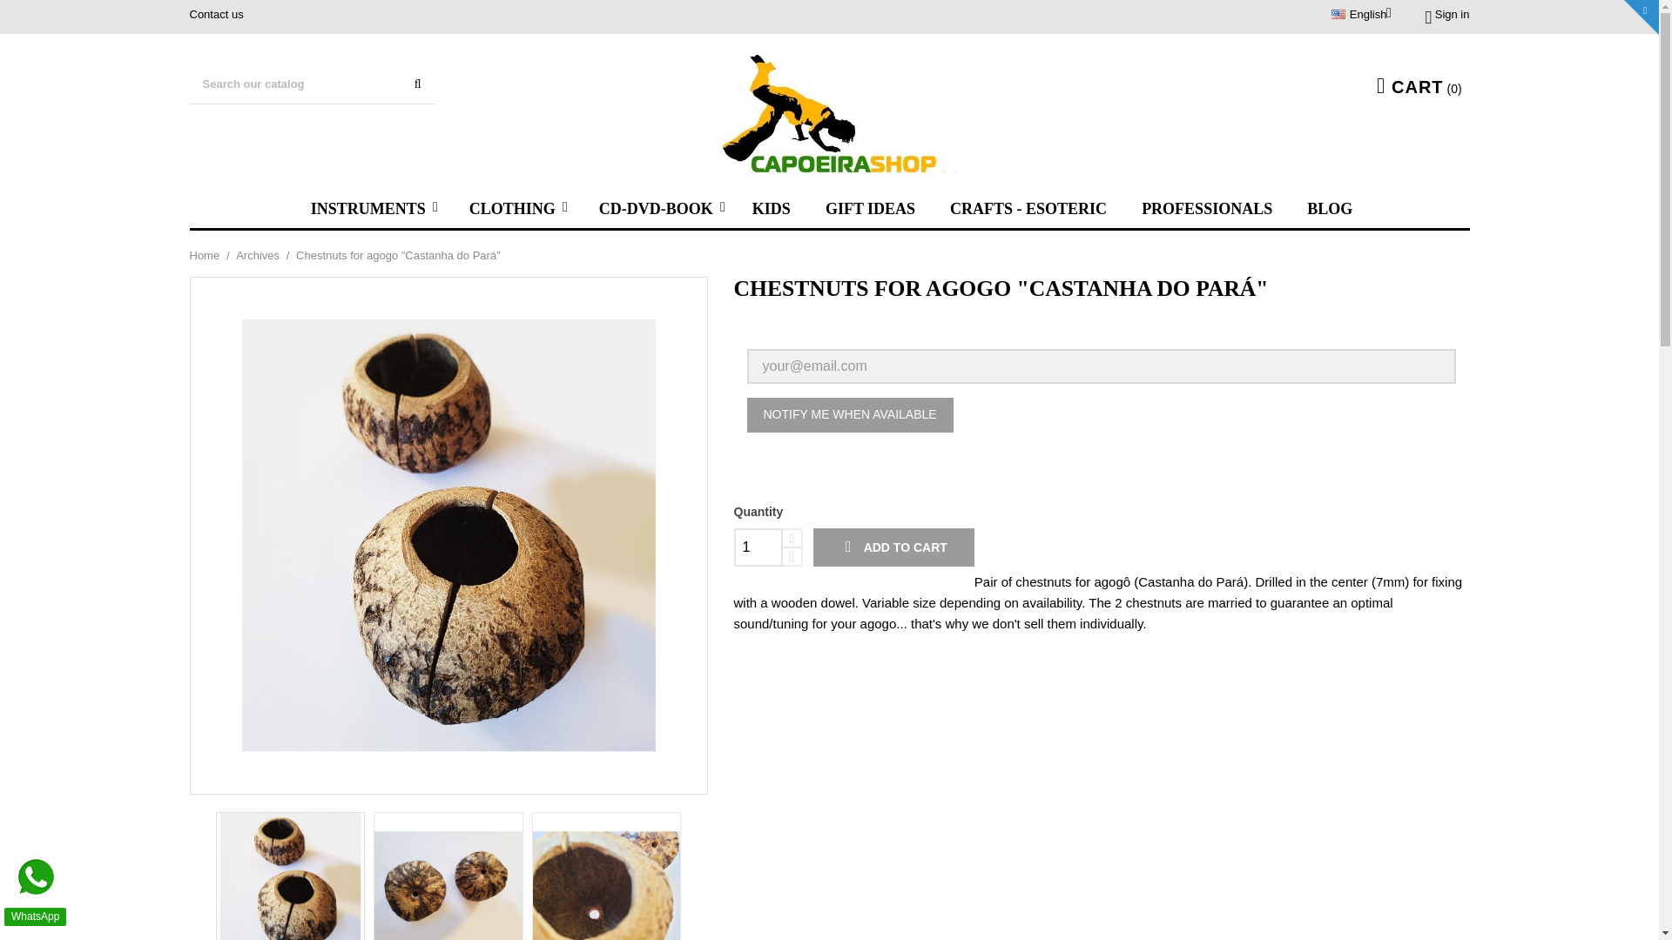 The height and width of the screenshot is (940, 1672). What do you see at coordinates (758, 547) in the screenshot?
I see `1` at bounding box center [758, 547].